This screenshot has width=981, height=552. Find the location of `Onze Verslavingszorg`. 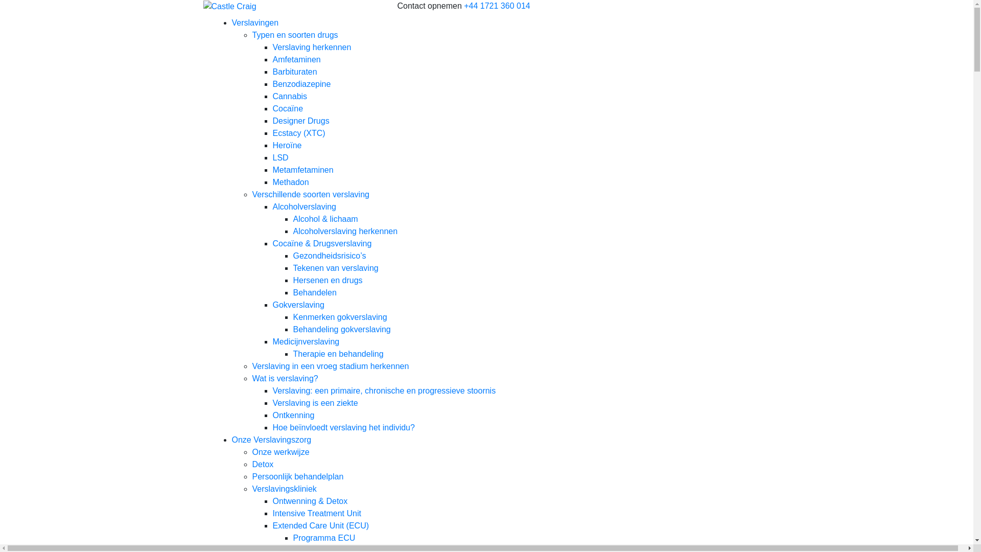

Onze Verslavingszorg is located at coordinates (272, 440).